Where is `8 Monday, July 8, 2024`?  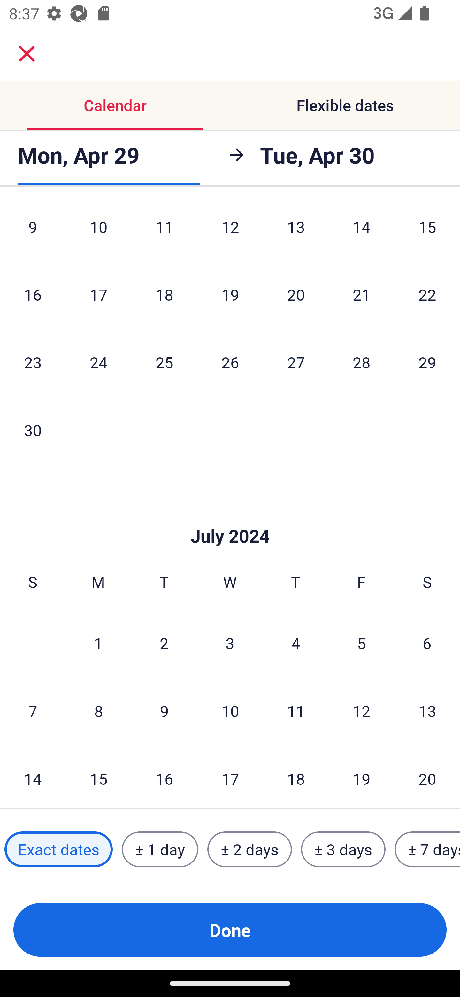 8 Monday, July 8, 2024 is located at coordinates (98, 711).